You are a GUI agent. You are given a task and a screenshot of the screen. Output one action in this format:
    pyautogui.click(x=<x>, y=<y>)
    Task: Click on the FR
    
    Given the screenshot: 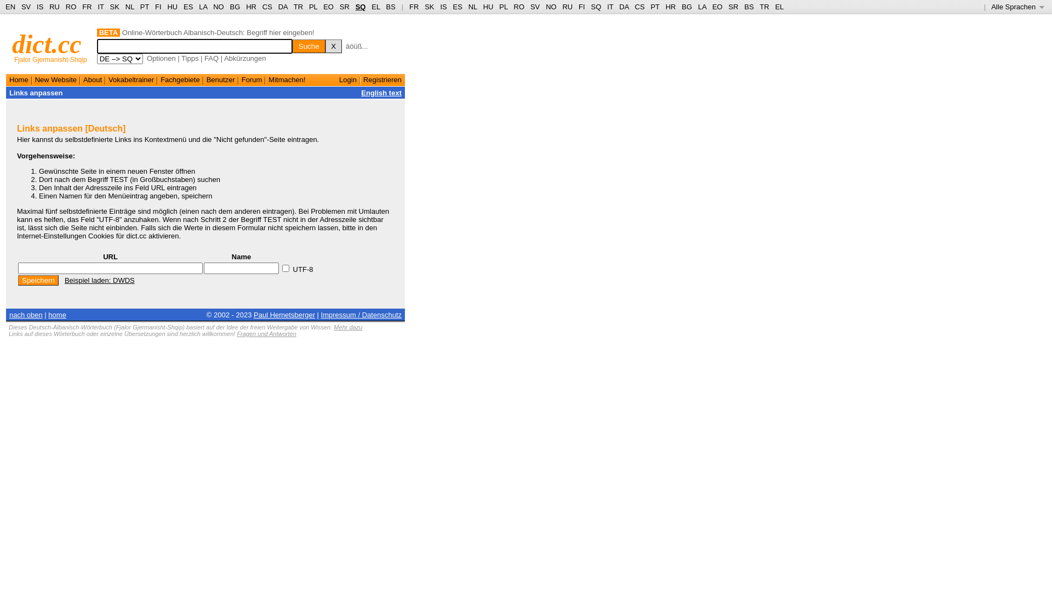 What is the action you would take?
    pyautogui.click(x=87, y=7)
    